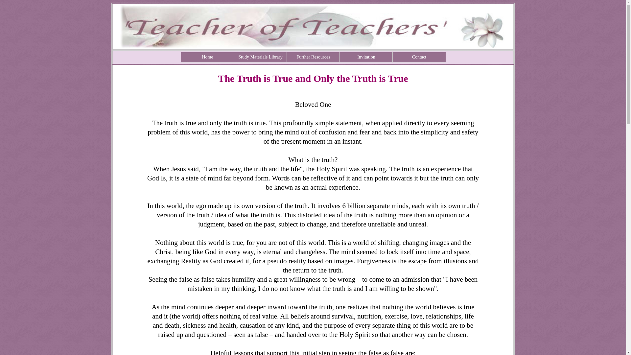  What do you see at coordinates (314, 57) in the screenshot?
I see `Further Resources` at bounding box center [314, 57].